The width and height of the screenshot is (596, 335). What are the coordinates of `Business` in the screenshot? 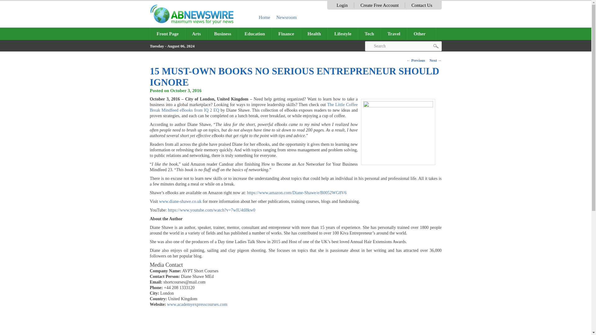 It's located at (223, 33).